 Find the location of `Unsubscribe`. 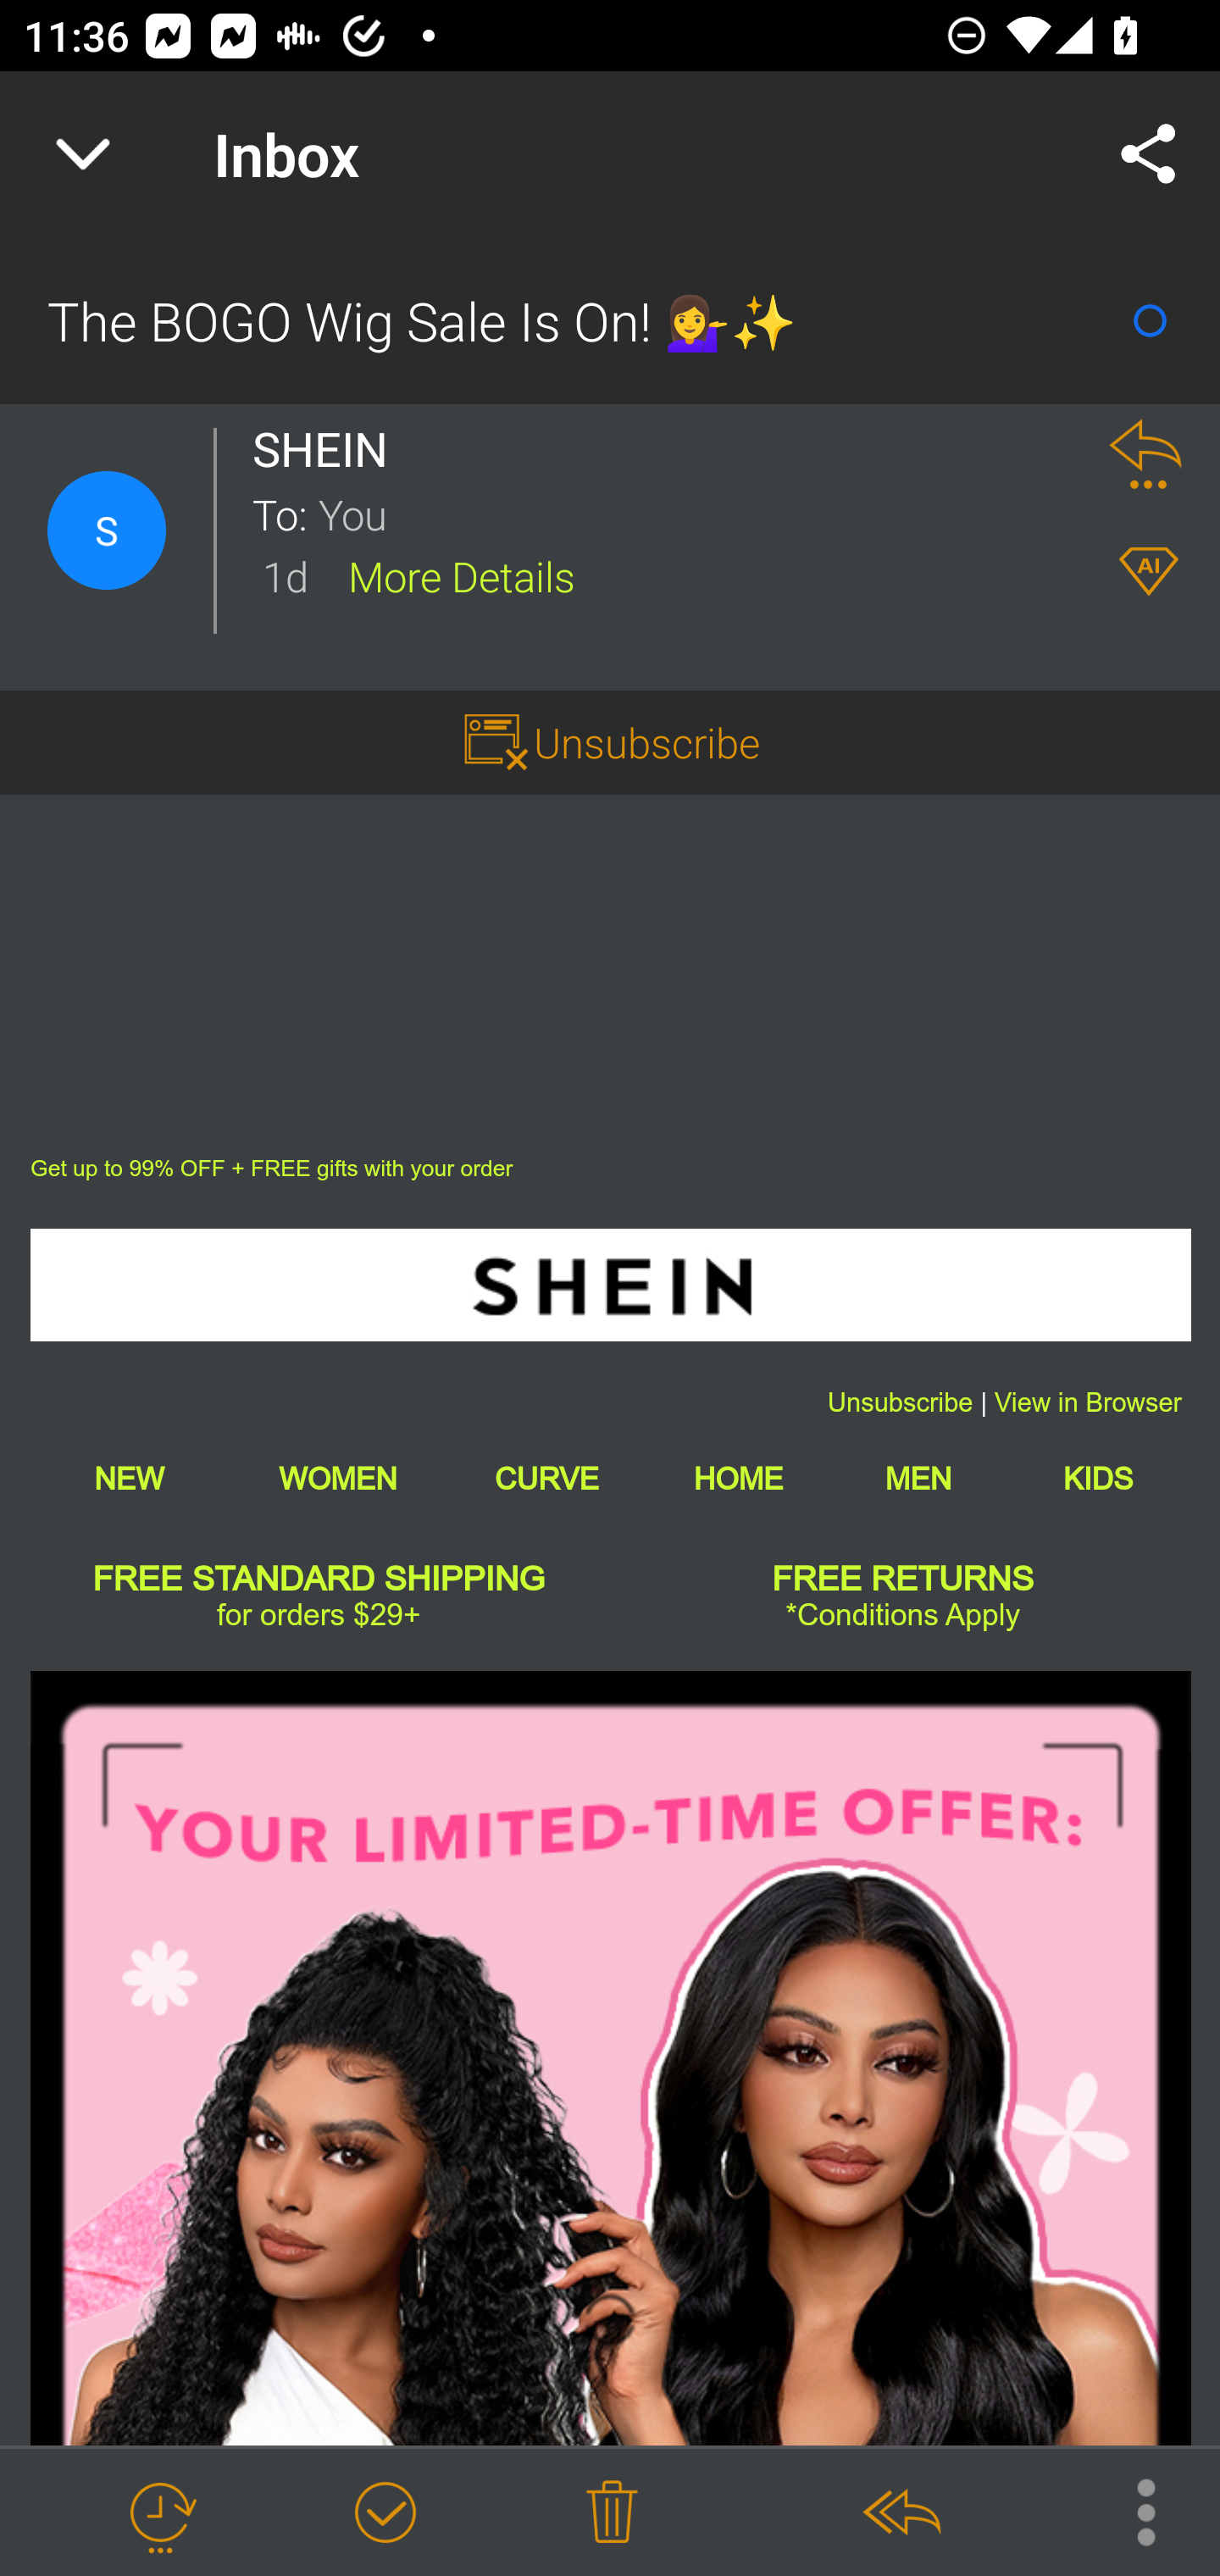

Unsubscribe is located at coordinates (900, 1403).